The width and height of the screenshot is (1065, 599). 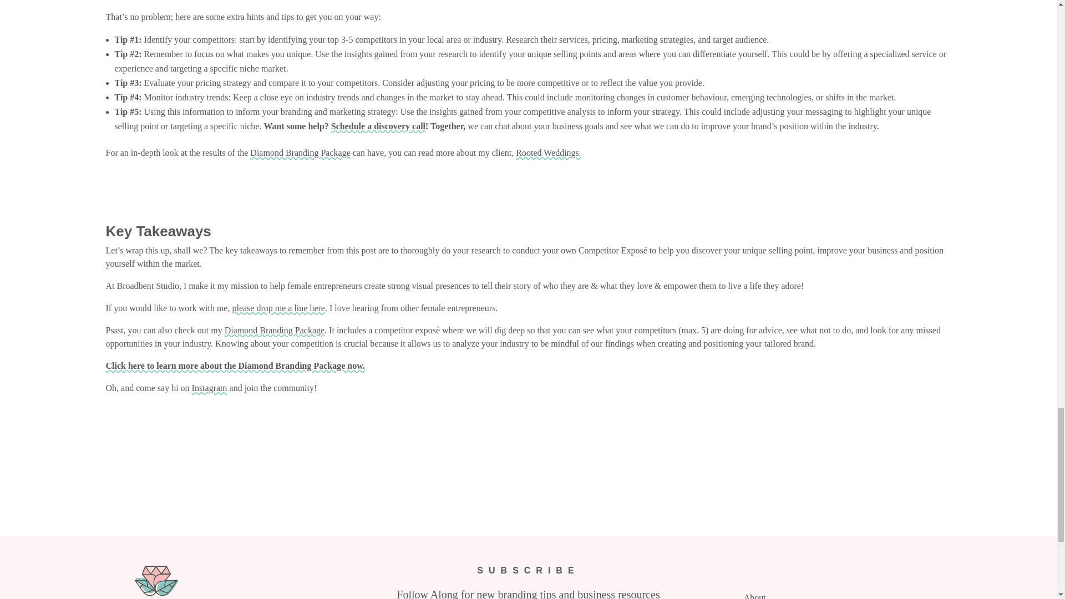 What do you see at coordinates (300, 153) in the screenshot?
I see `Branding Packages` at bounding box center [300, 153].